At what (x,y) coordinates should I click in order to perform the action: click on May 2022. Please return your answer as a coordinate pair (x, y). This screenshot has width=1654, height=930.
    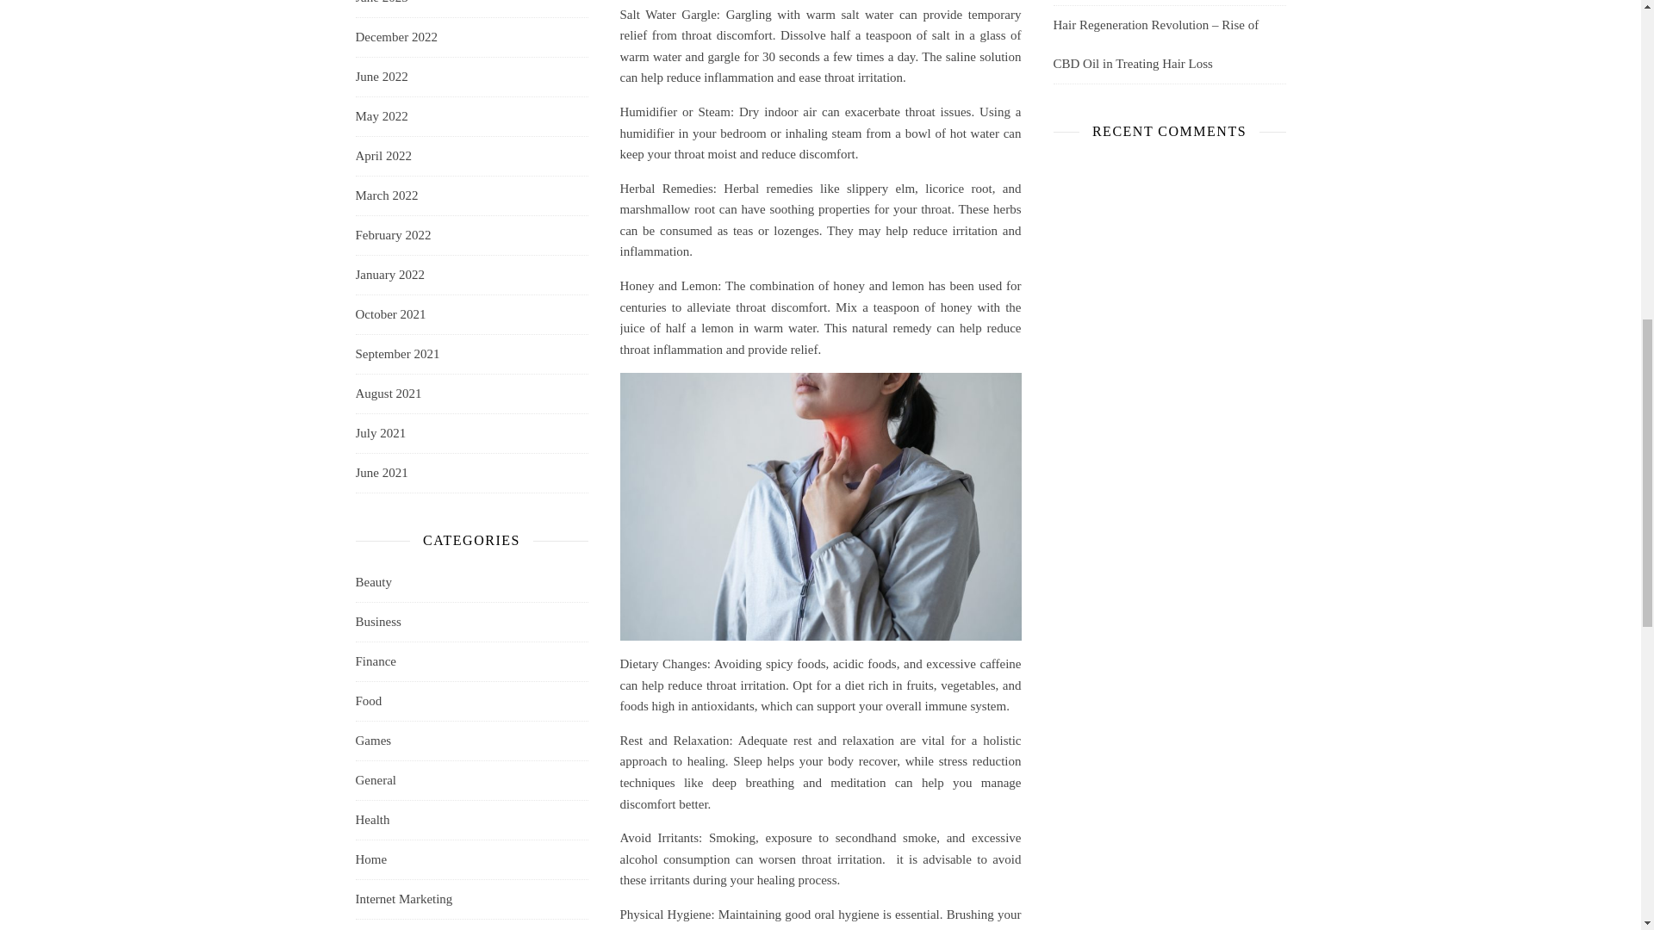
    Looking at the image, I should click on (381, 116).